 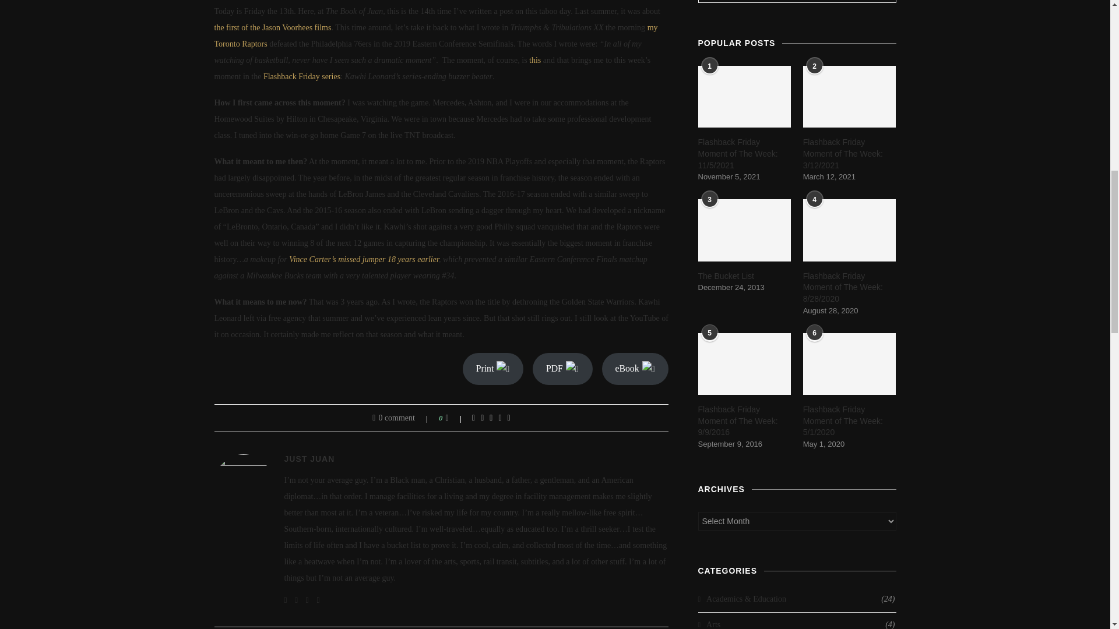 I want to click on JUST JUAN, so click(x=309, y=458).